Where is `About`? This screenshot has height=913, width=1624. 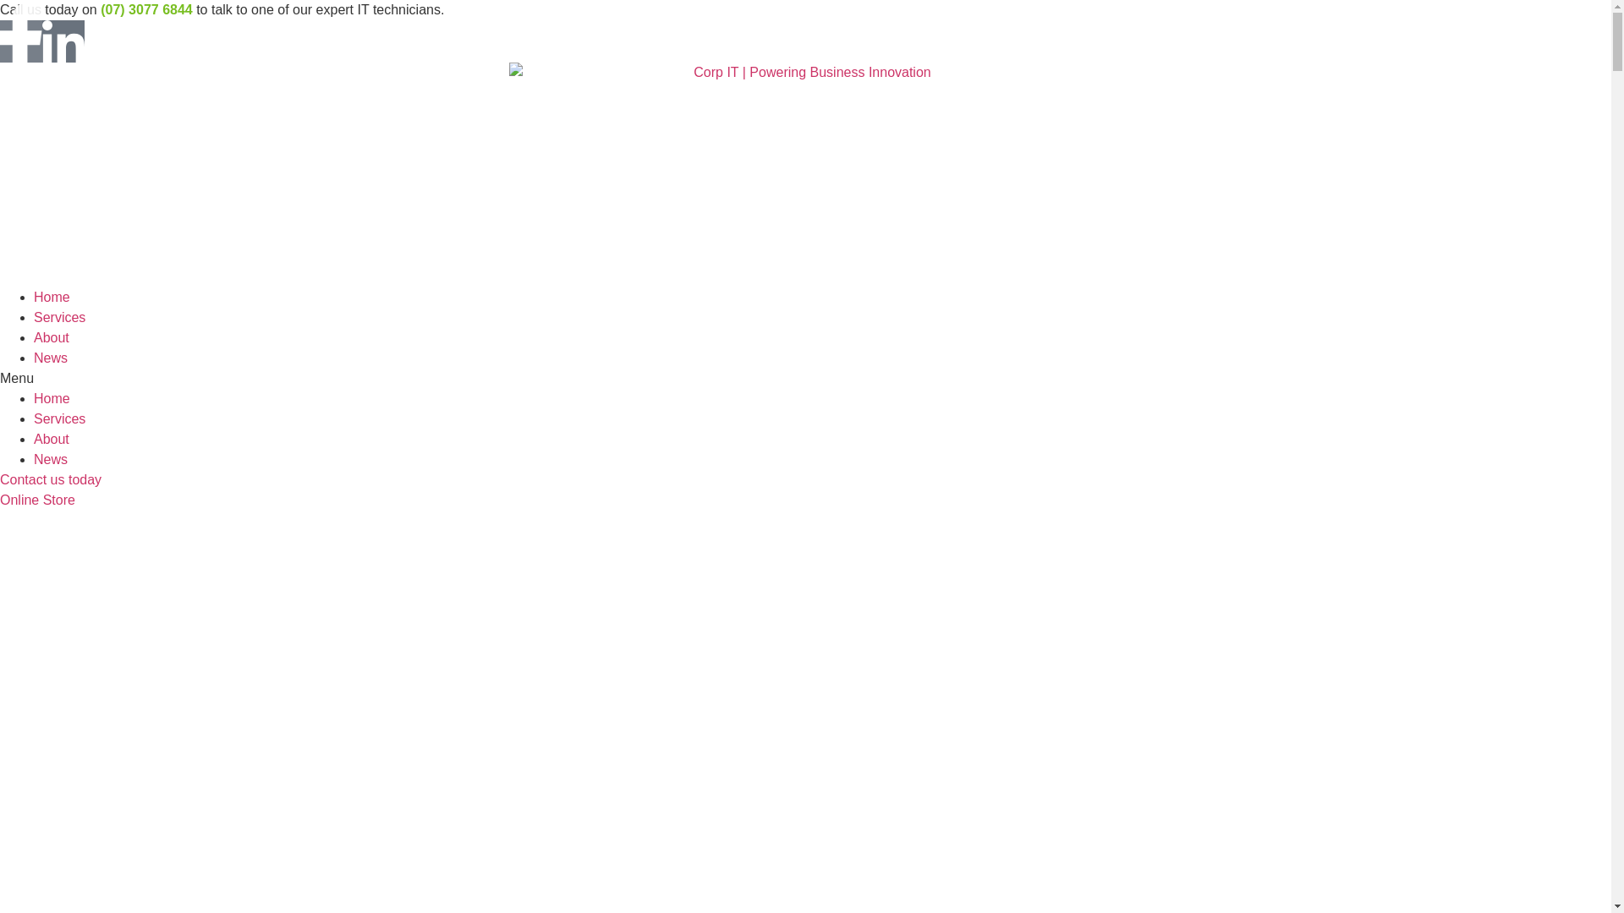 About is located at coordinates (52, 338).